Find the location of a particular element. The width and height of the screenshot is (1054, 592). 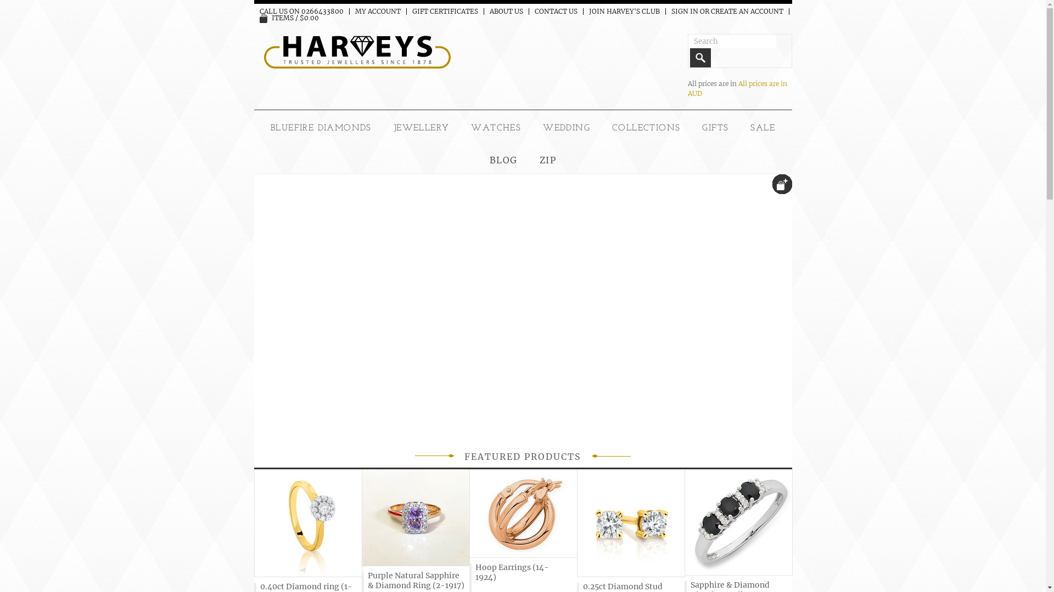

COLLECTIONS is located at coordinates (646, 128).